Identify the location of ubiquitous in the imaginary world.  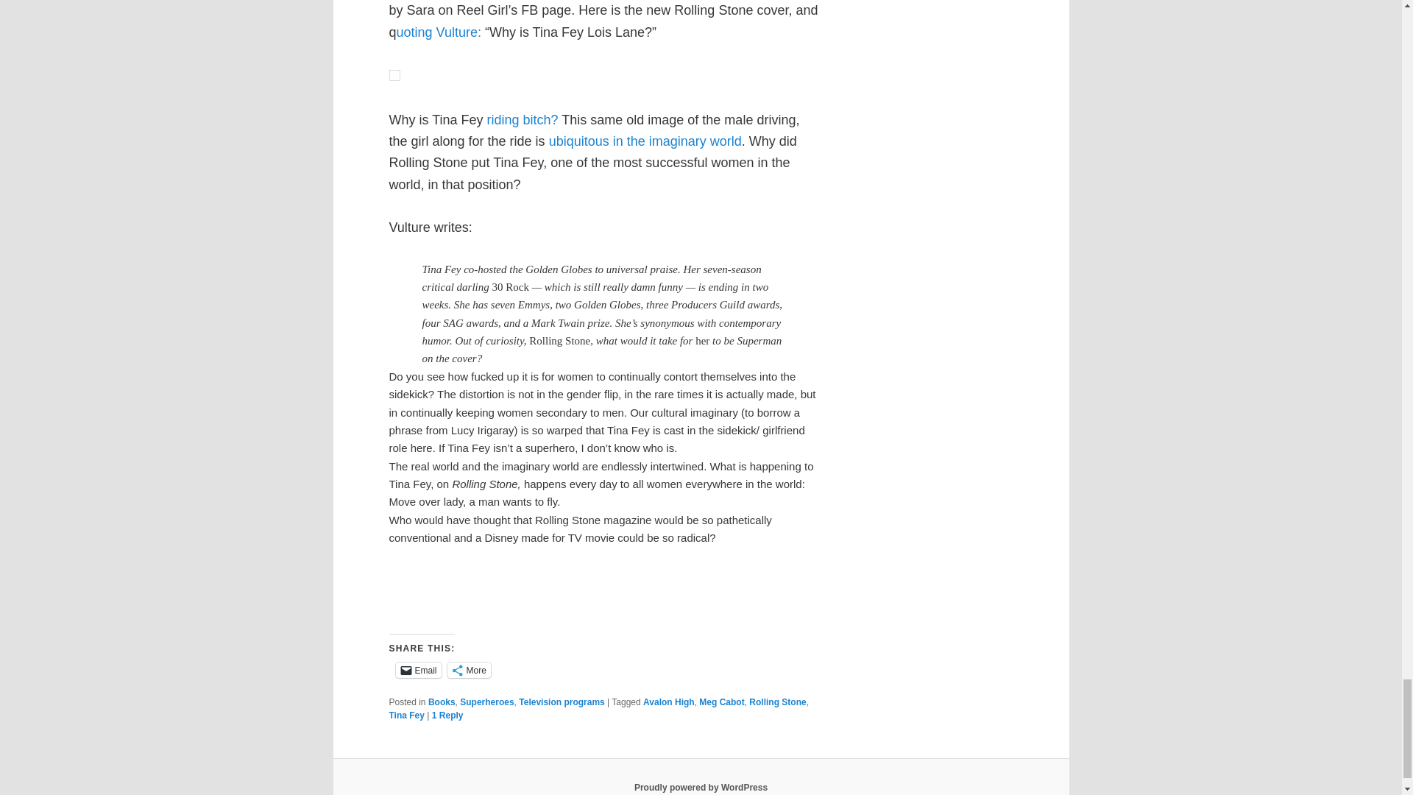
(645, 141).